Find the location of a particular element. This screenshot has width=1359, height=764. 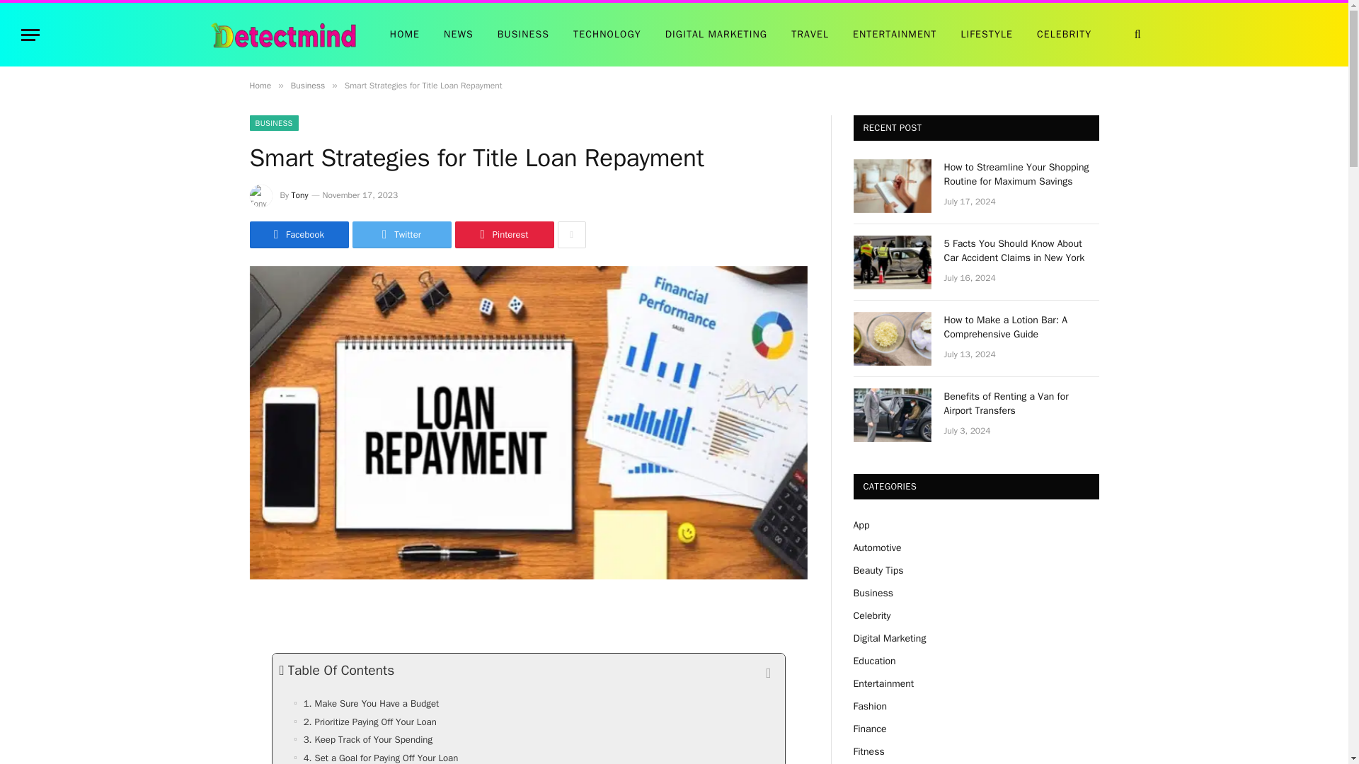

Pinterest is located at coordinates (503, 235).